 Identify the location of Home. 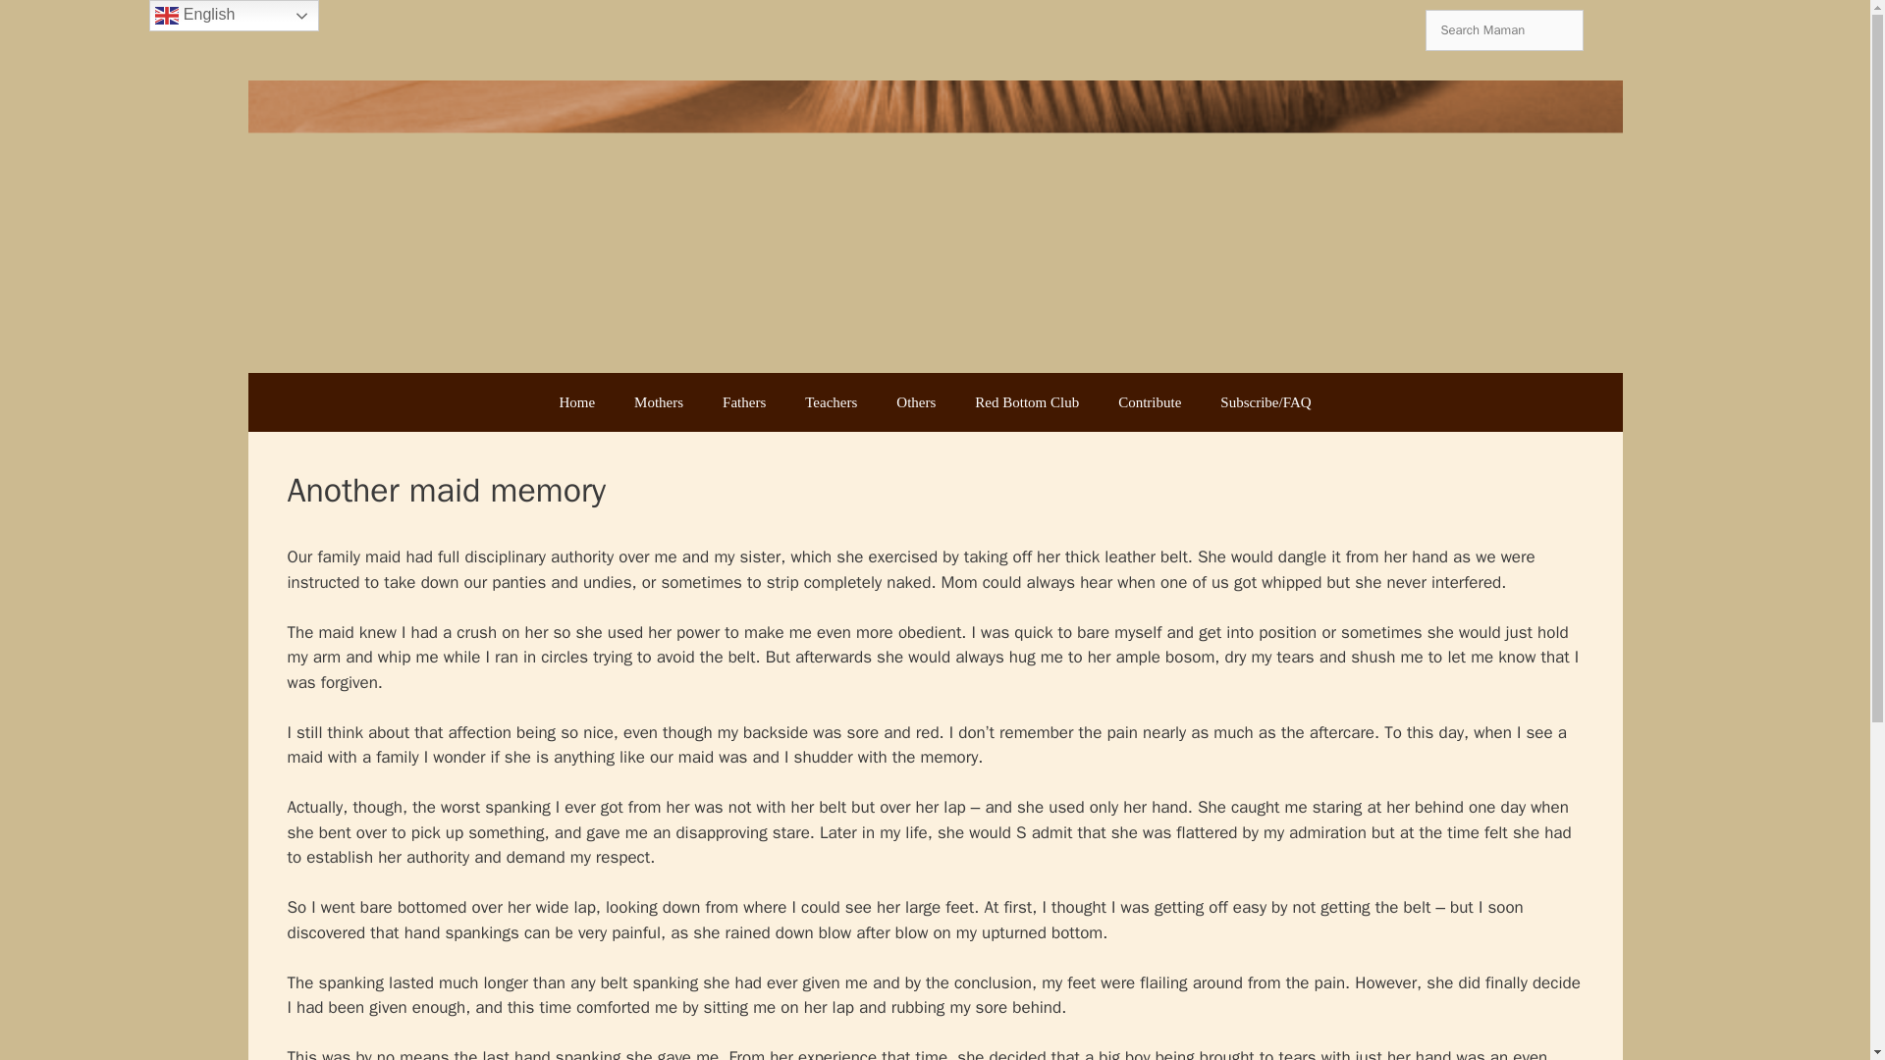
(576, 402).